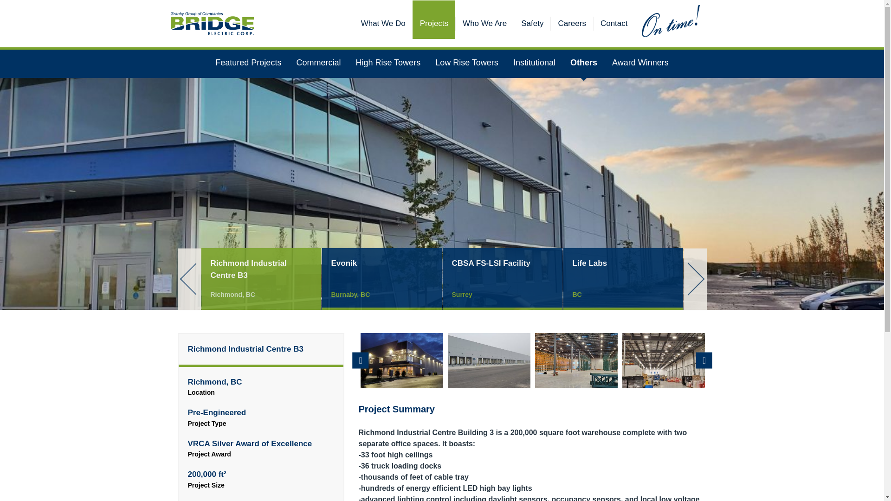 The height and width of the screenshot is (501, 891). Describe the element at coordinates (383, 23) in the screenshot. I see `What We Do` at that location.